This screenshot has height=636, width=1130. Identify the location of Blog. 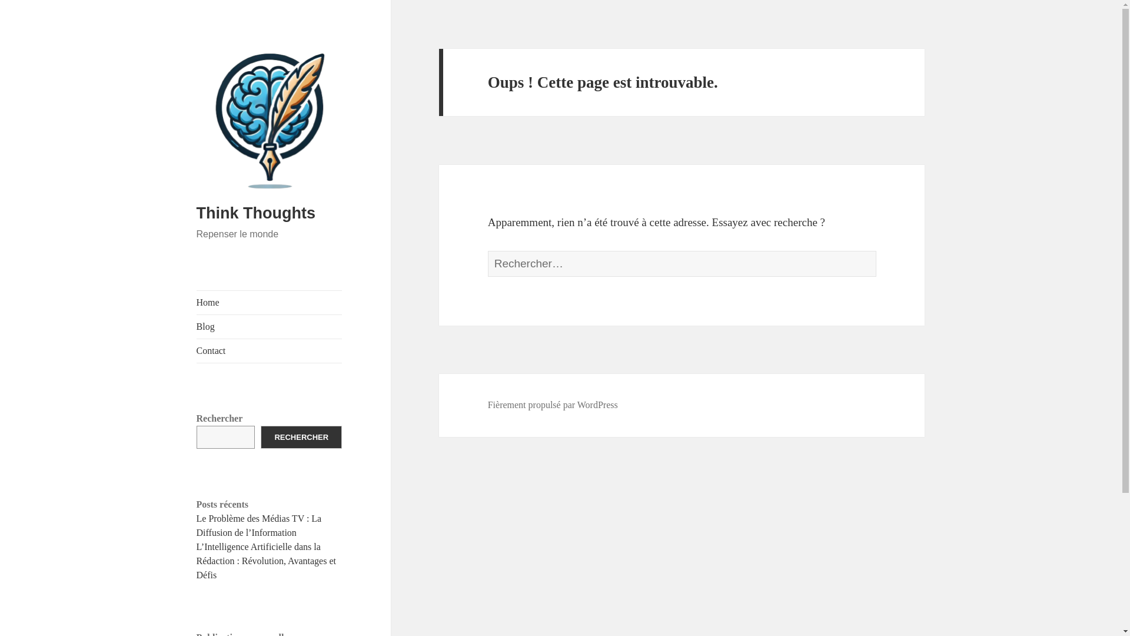
(270, 326).